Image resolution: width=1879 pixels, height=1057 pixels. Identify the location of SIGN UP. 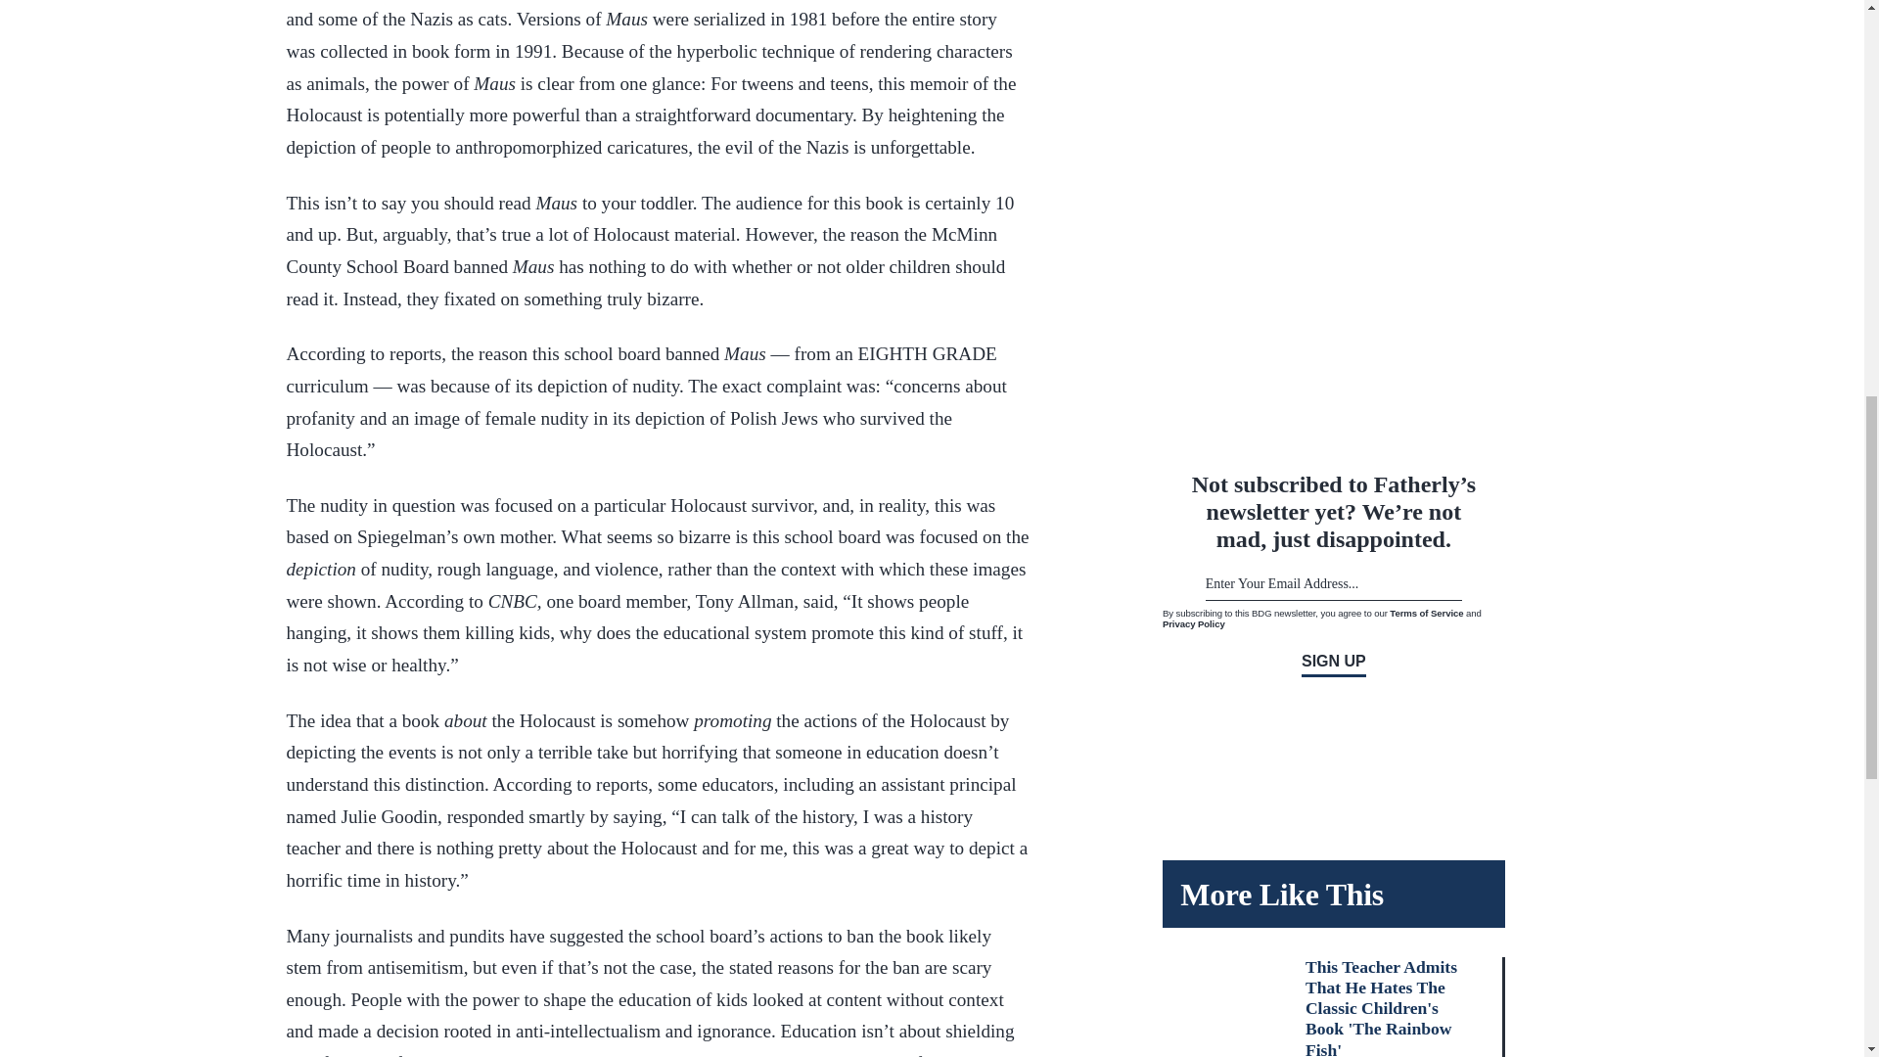
(1333, 664).